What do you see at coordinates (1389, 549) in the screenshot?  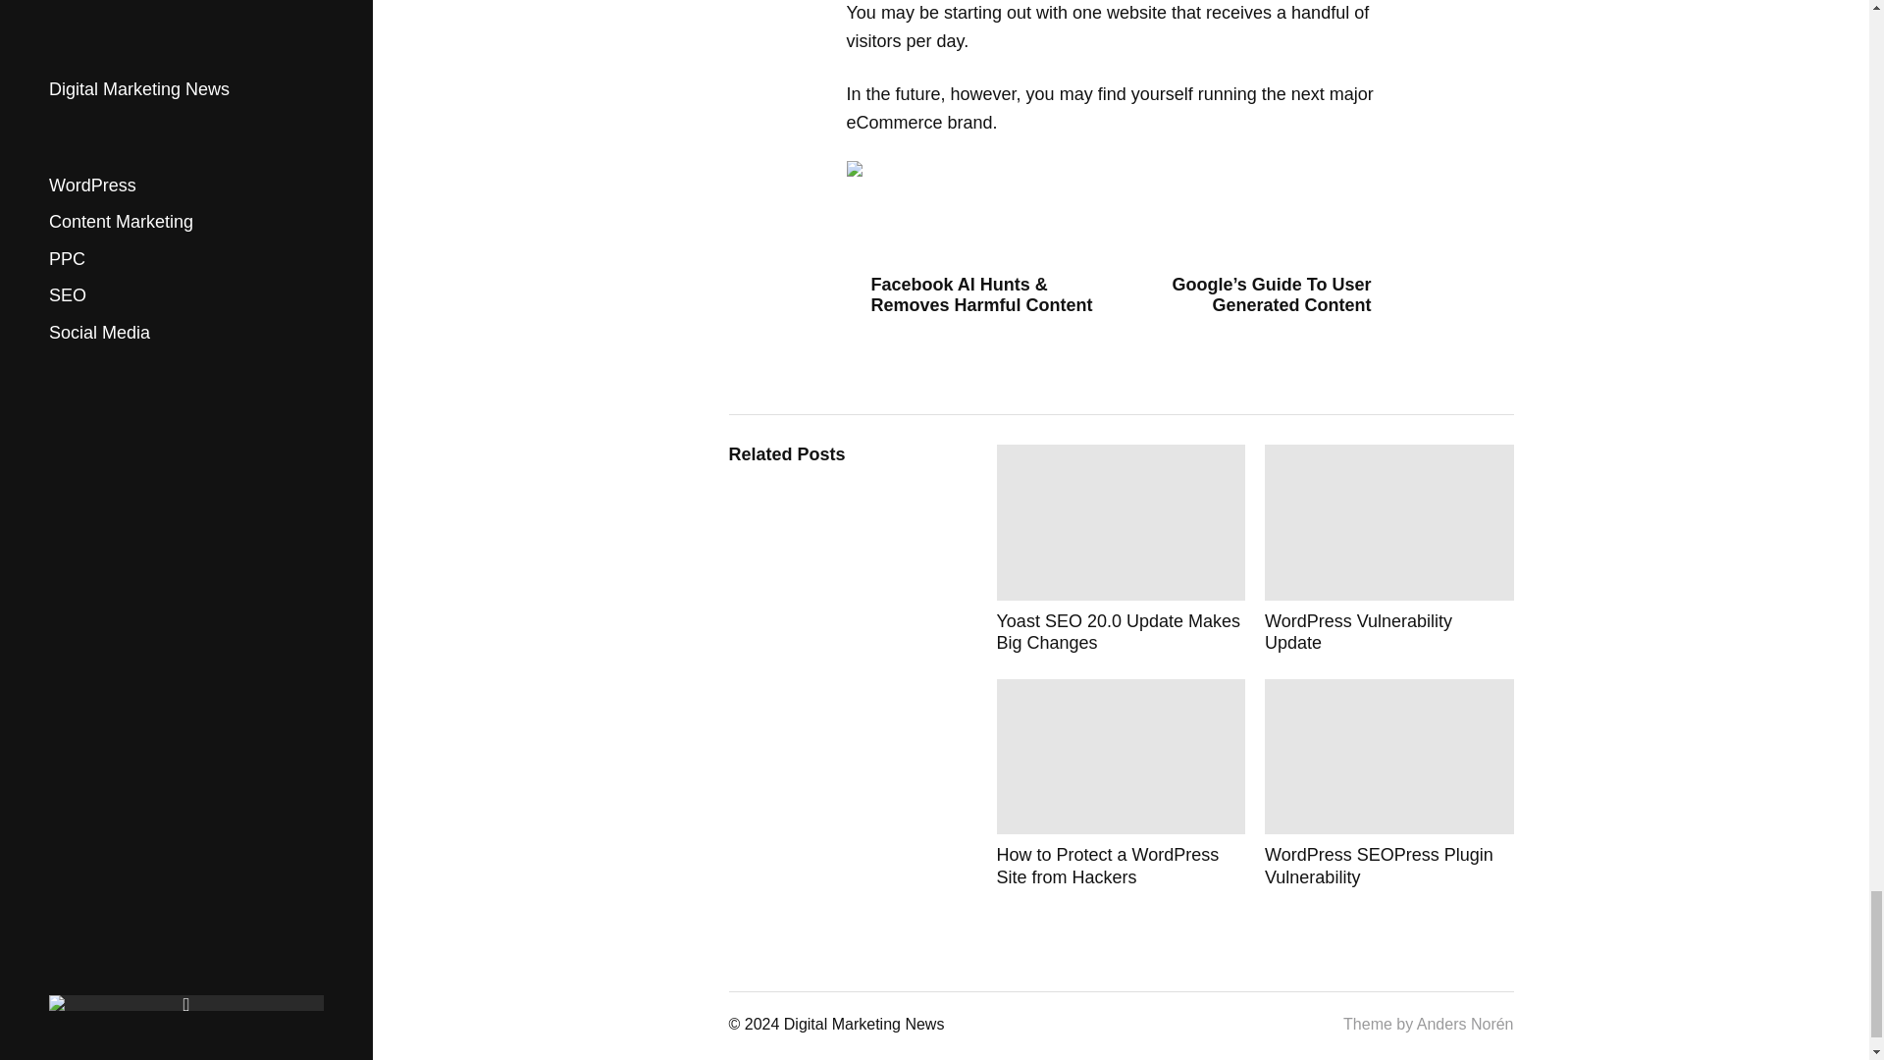 I see `WordPress Vulnerability Update` at bounding box center [1389, 549].